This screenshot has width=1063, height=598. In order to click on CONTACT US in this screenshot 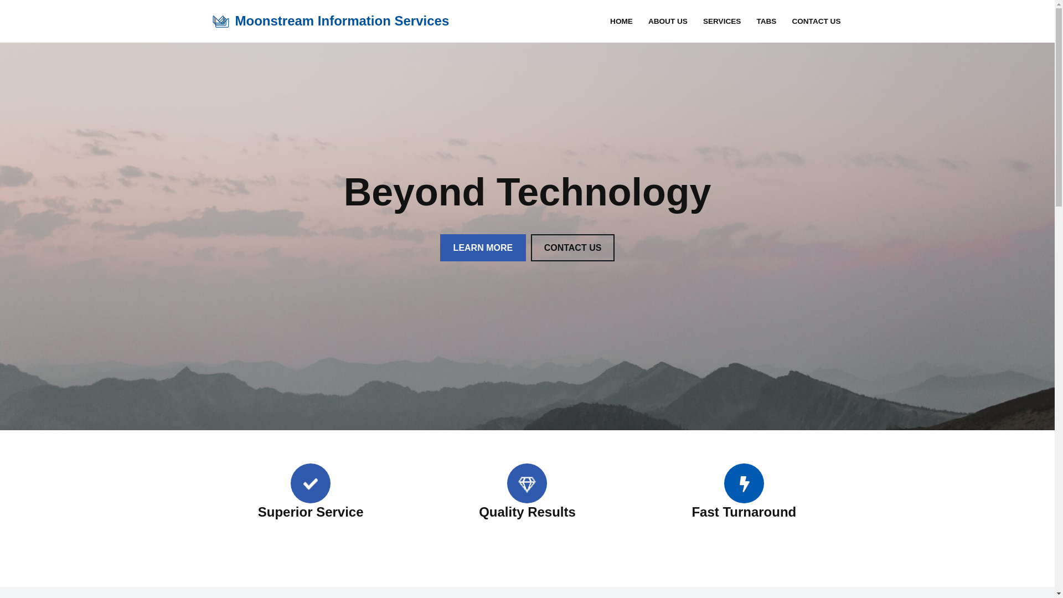, I will do `click(573, 248)`.